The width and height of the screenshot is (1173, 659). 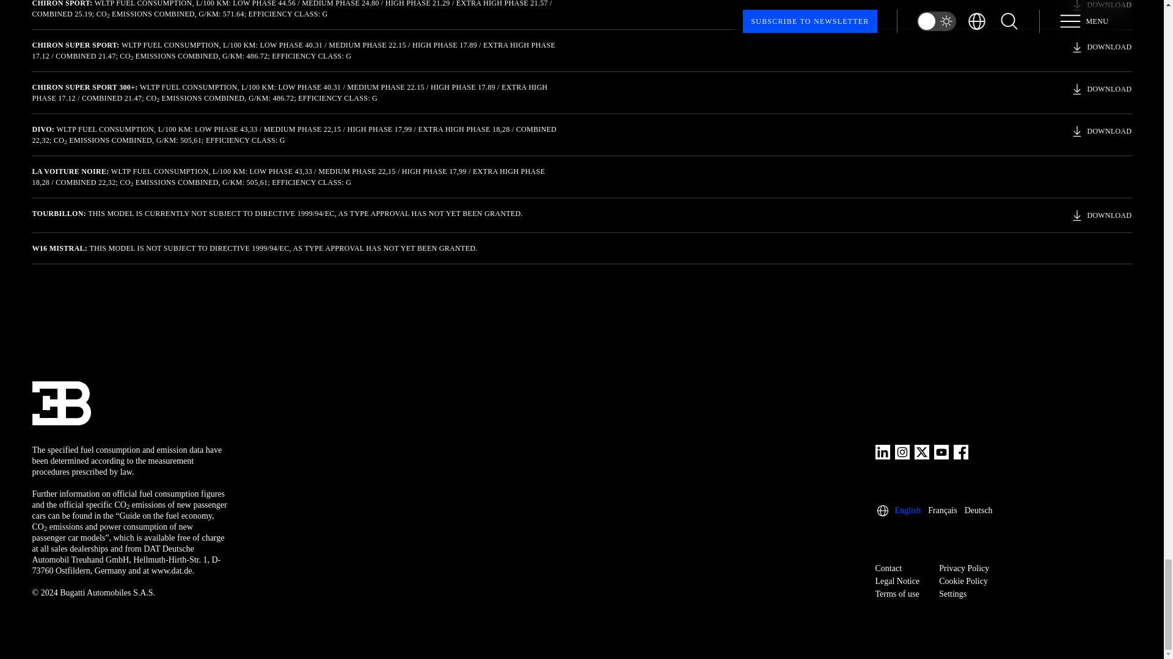 I want to click on DOWNLOAD, so click(x=1101, y=215).